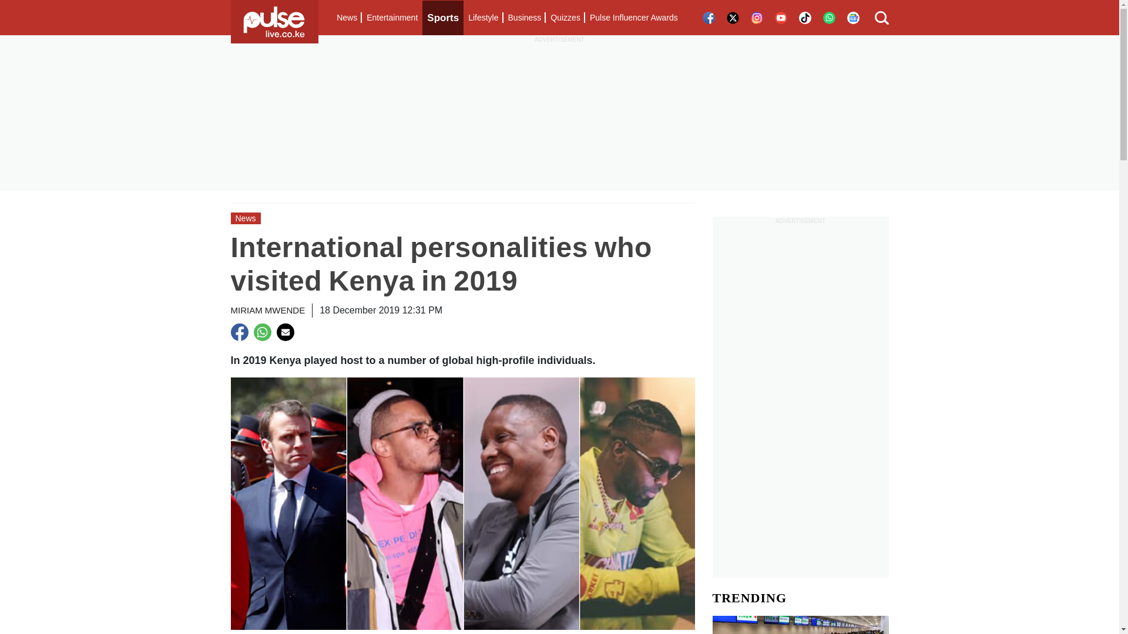  What do you see at coordinates (565, 18) in the screenshot?
I see `Quizzes` at bounding box center [565, 18].